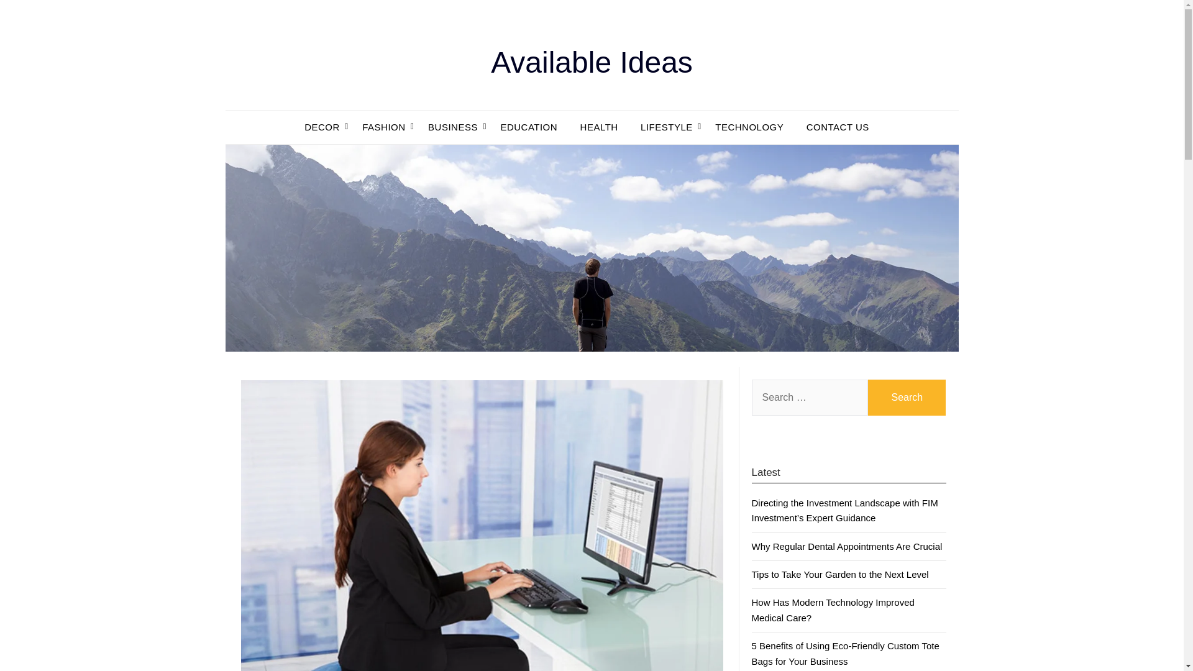 The width and height of the screenshot is (1193, 671). What do you see at coordinates (840, 574) in the screenshot?
I see `Tips to Take Your Garden to the Next Level` at bounding box center [840, 574].